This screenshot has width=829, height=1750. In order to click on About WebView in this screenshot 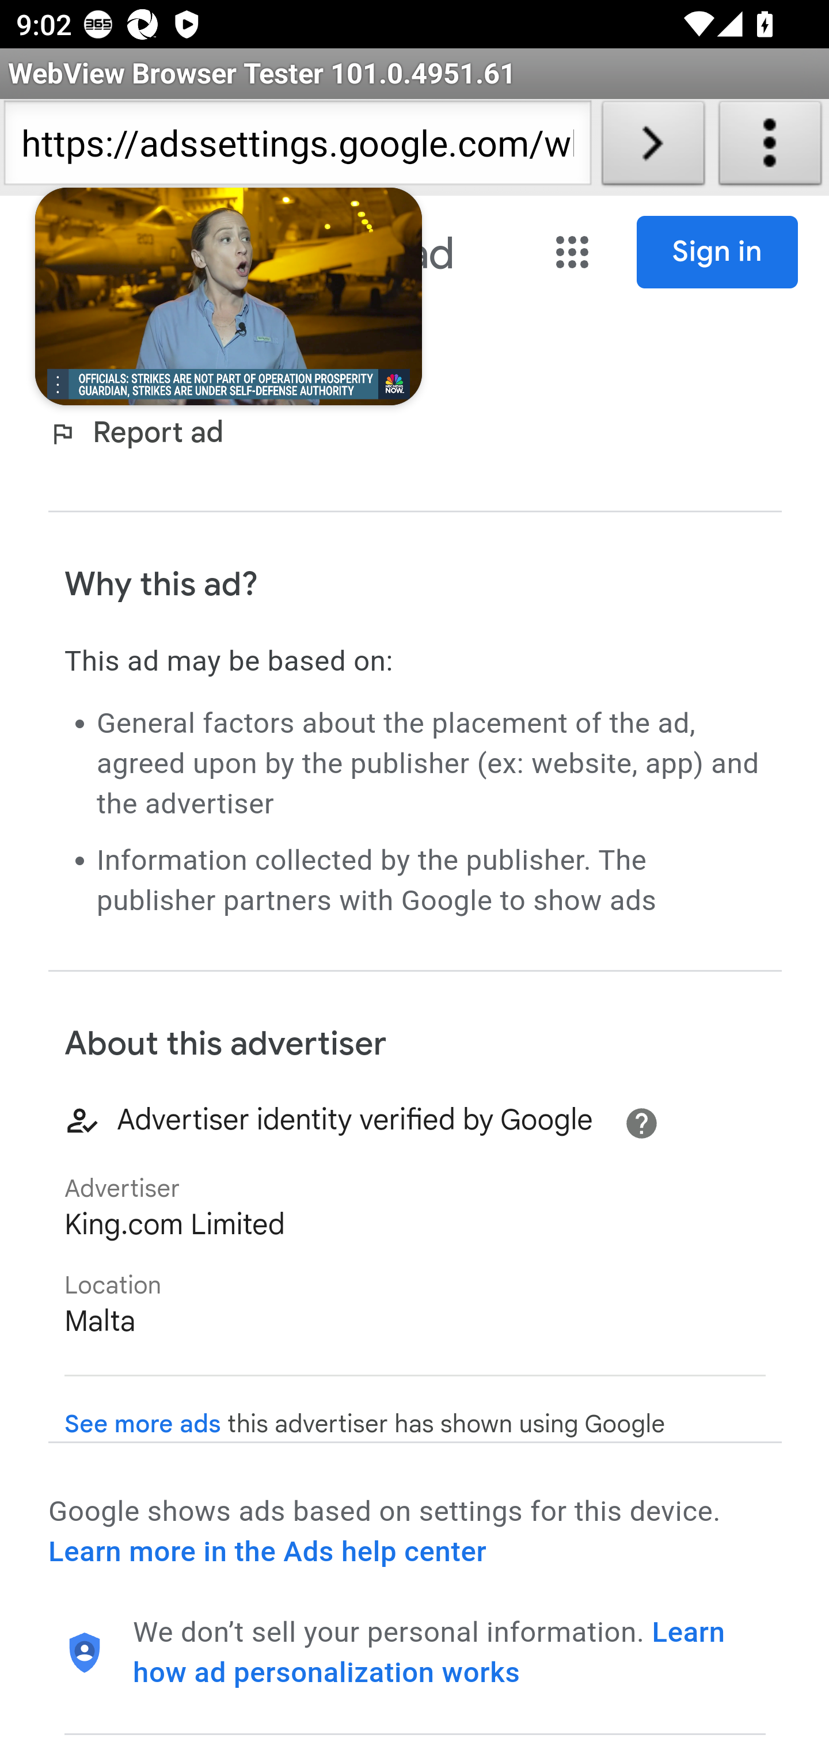, I will do `click(770, 147)`.